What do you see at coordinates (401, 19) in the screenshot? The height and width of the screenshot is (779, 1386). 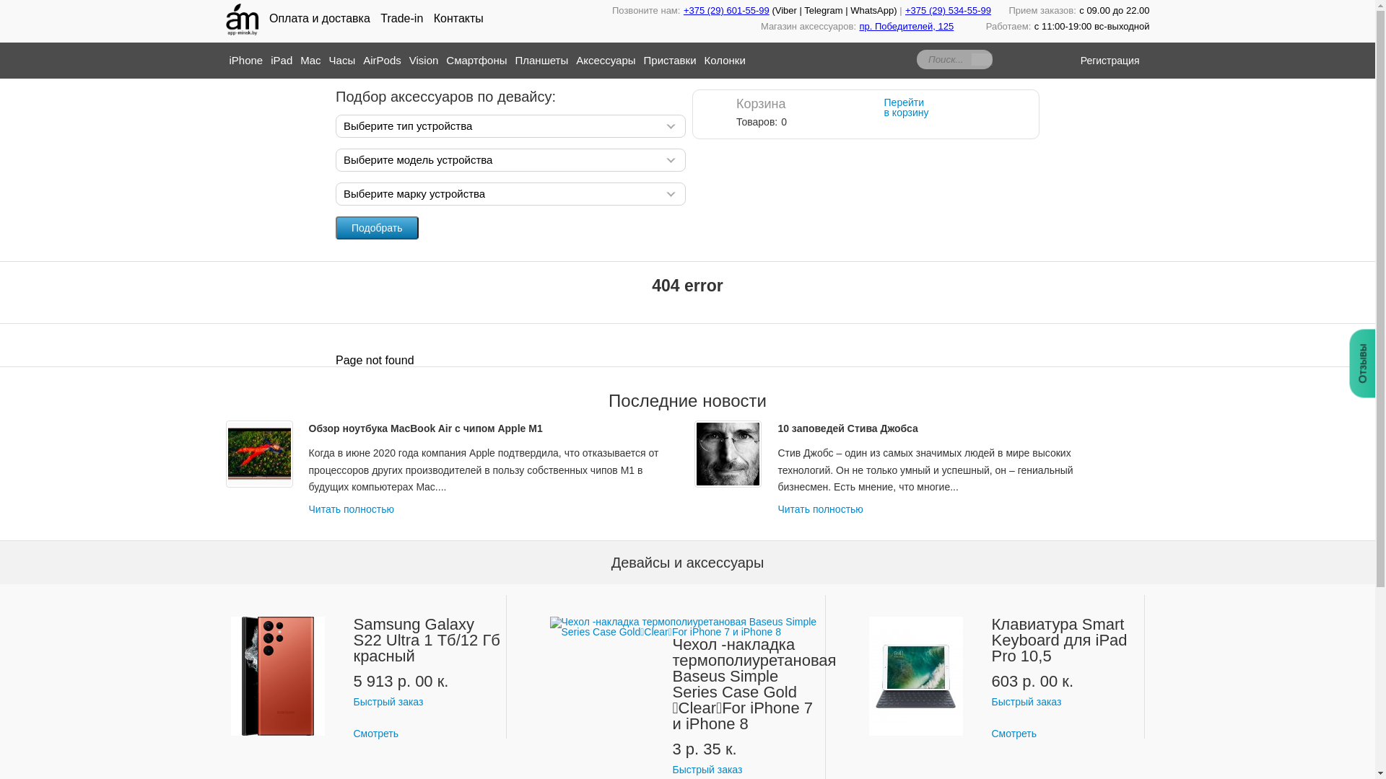 I see `Trade-in` at bounding box center [401, 19].